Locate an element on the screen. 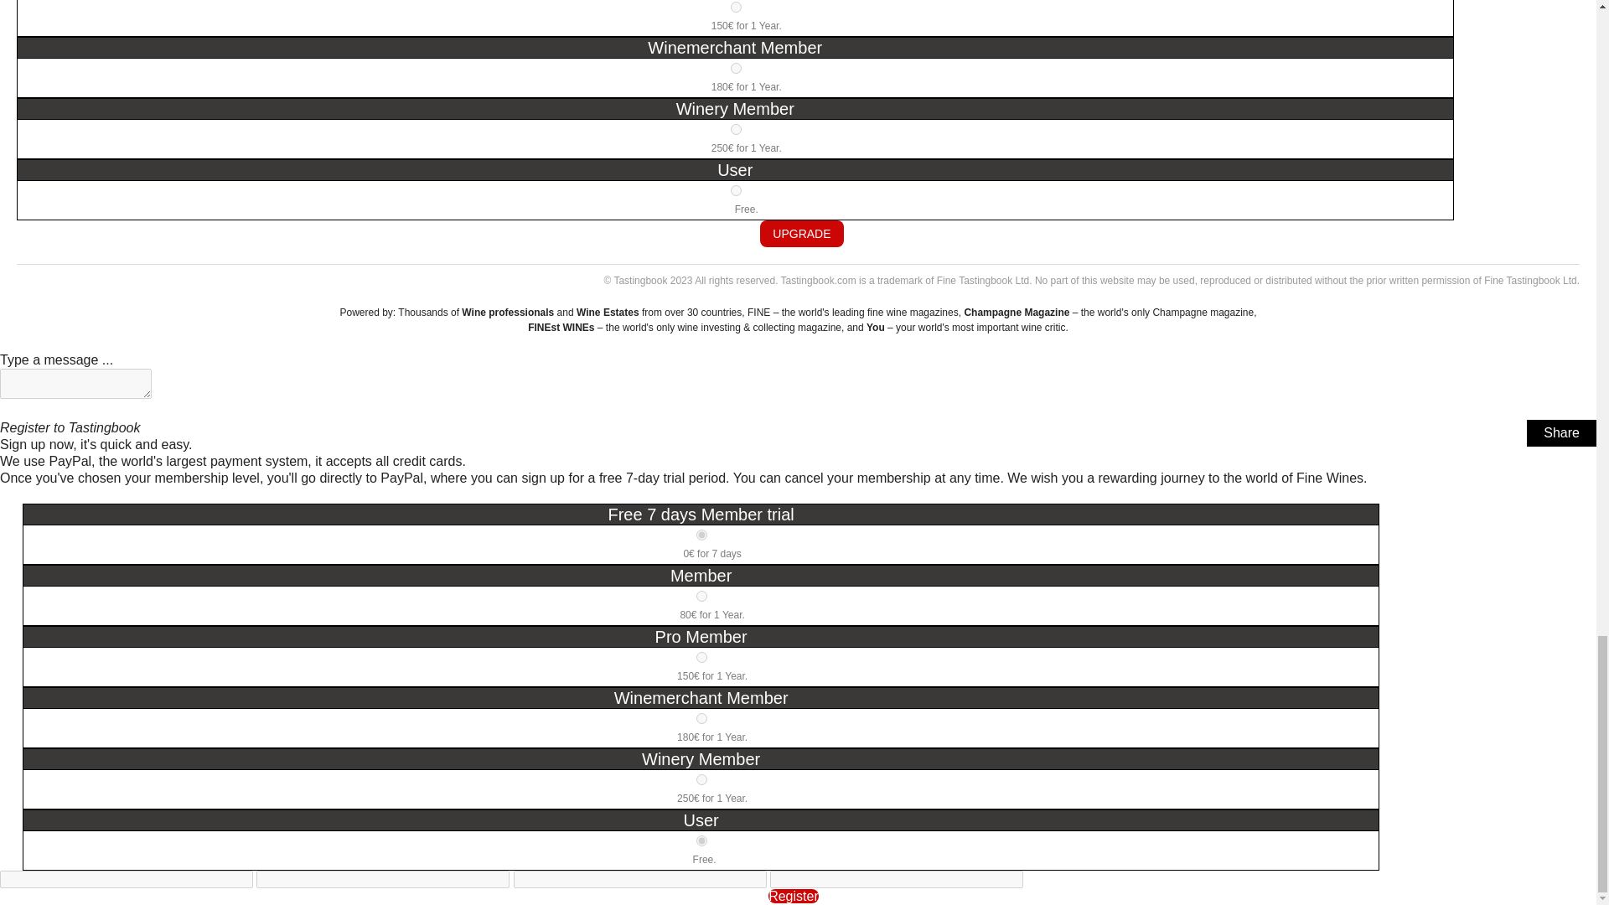 The image size is (1609, 905). 3 is located at coordinates (702, 597).